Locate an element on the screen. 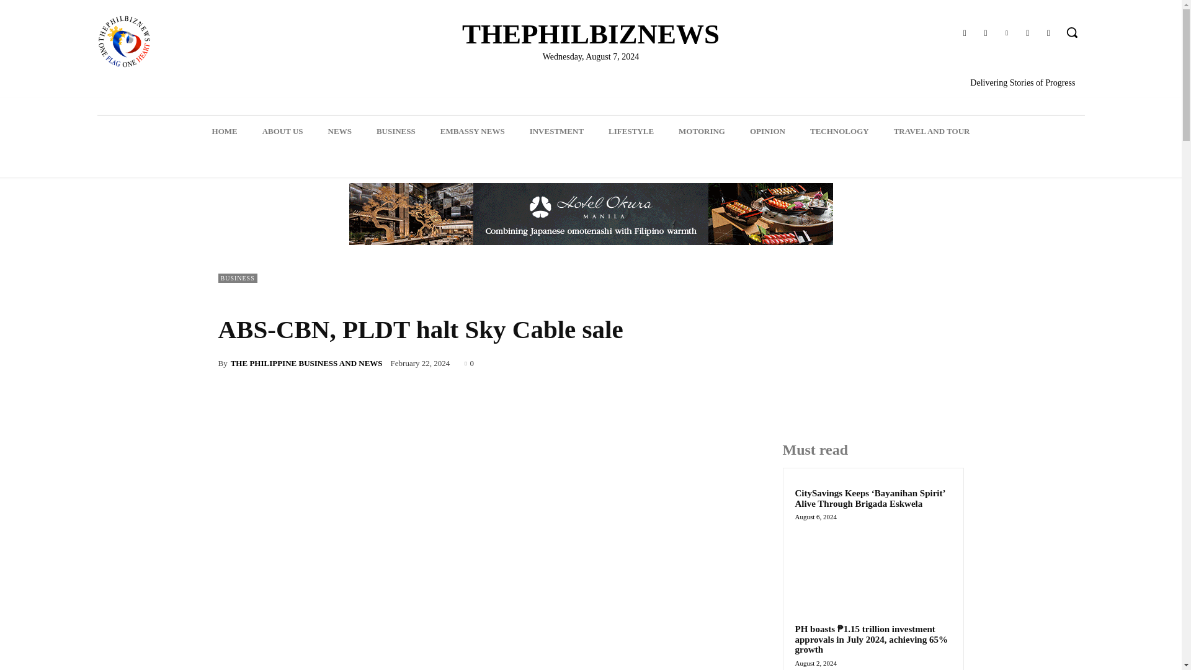 Image resolution: width=1191 pixels, height=670 pixels. OPINION is located at coordinates (767, 131).